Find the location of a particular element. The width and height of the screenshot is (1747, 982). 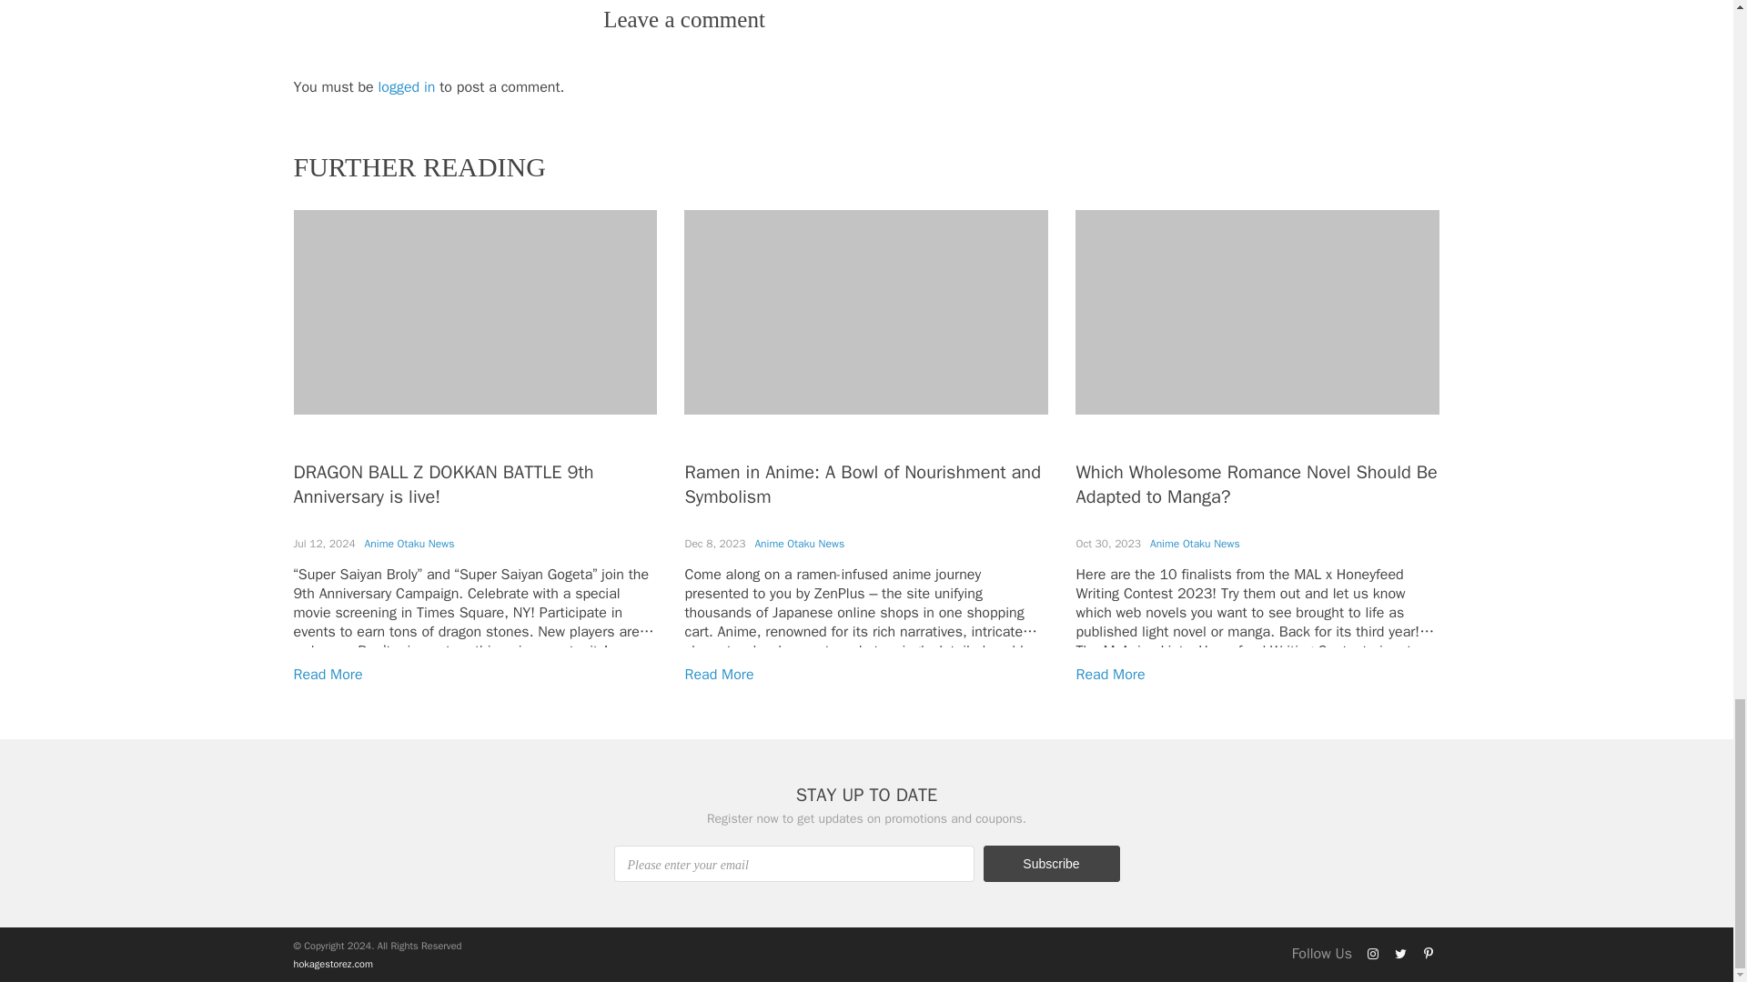

Read More is located at coordinates (1110, 675).